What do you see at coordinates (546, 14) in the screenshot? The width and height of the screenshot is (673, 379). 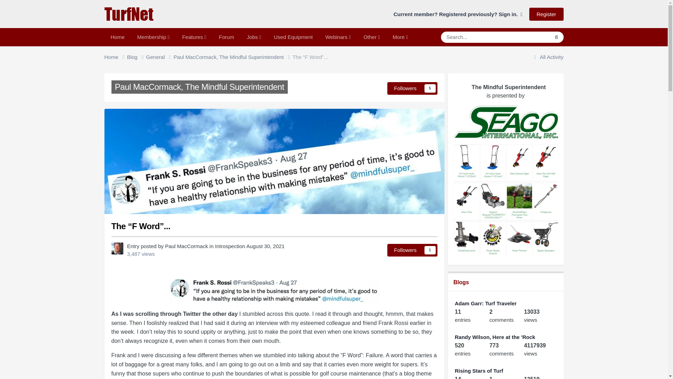 I see `Register` at bounding box center [546, 14].